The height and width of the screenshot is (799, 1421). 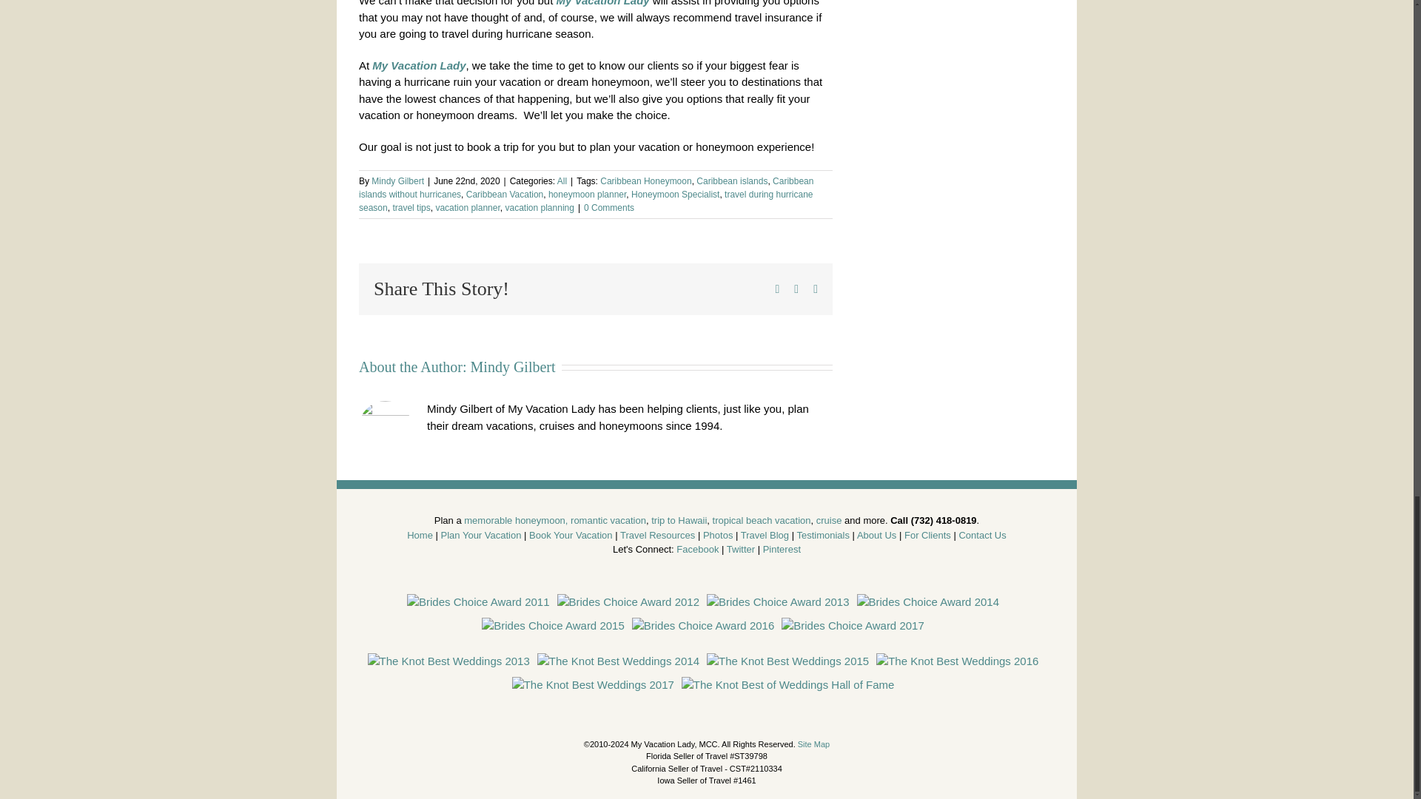 What do you see at coordinates (397, 181) in the screenshot?
I see `Posts by Mindy Gilbert` at bounding box center [397, 181].